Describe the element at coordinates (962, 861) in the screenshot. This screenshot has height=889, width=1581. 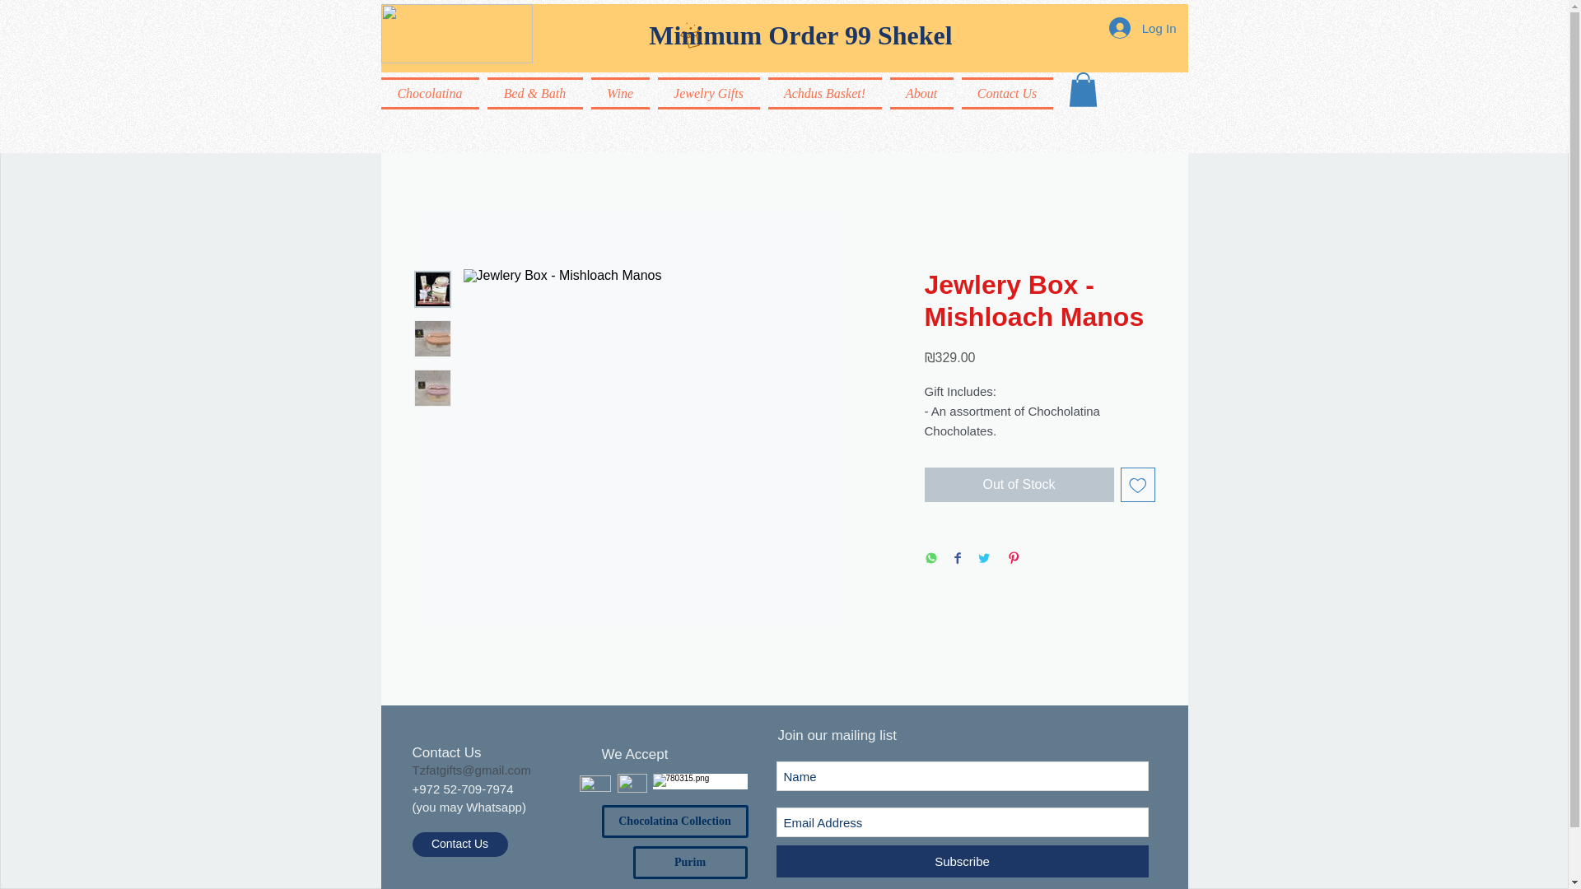
I see `Subscribe` at that location.